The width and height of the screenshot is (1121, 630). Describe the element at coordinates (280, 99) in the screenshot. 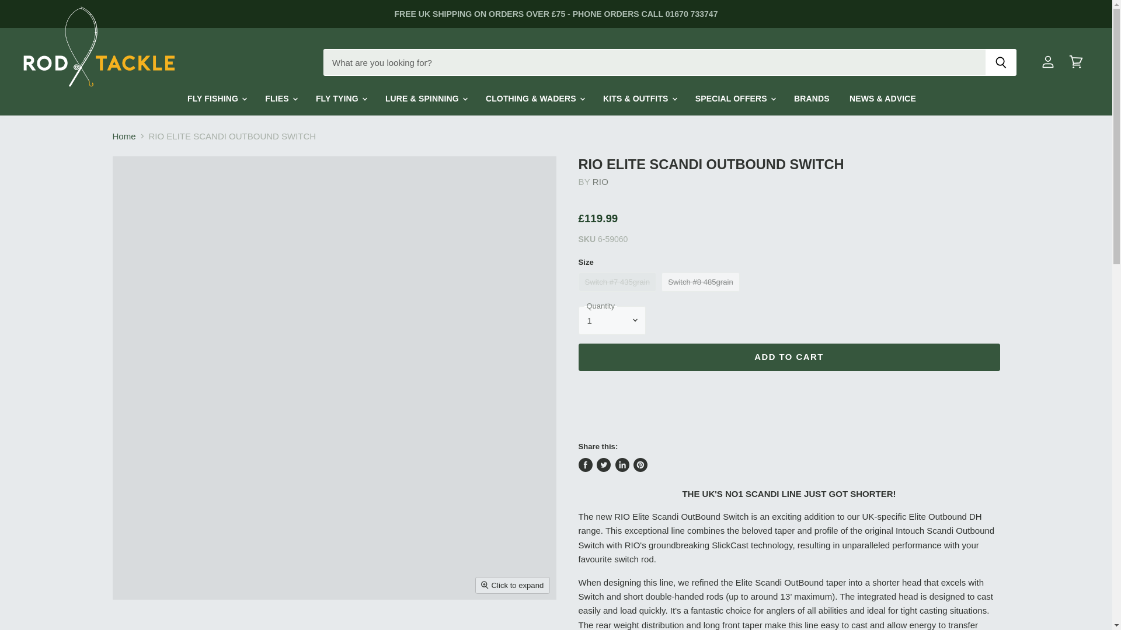

I see `FLIES` at that location.